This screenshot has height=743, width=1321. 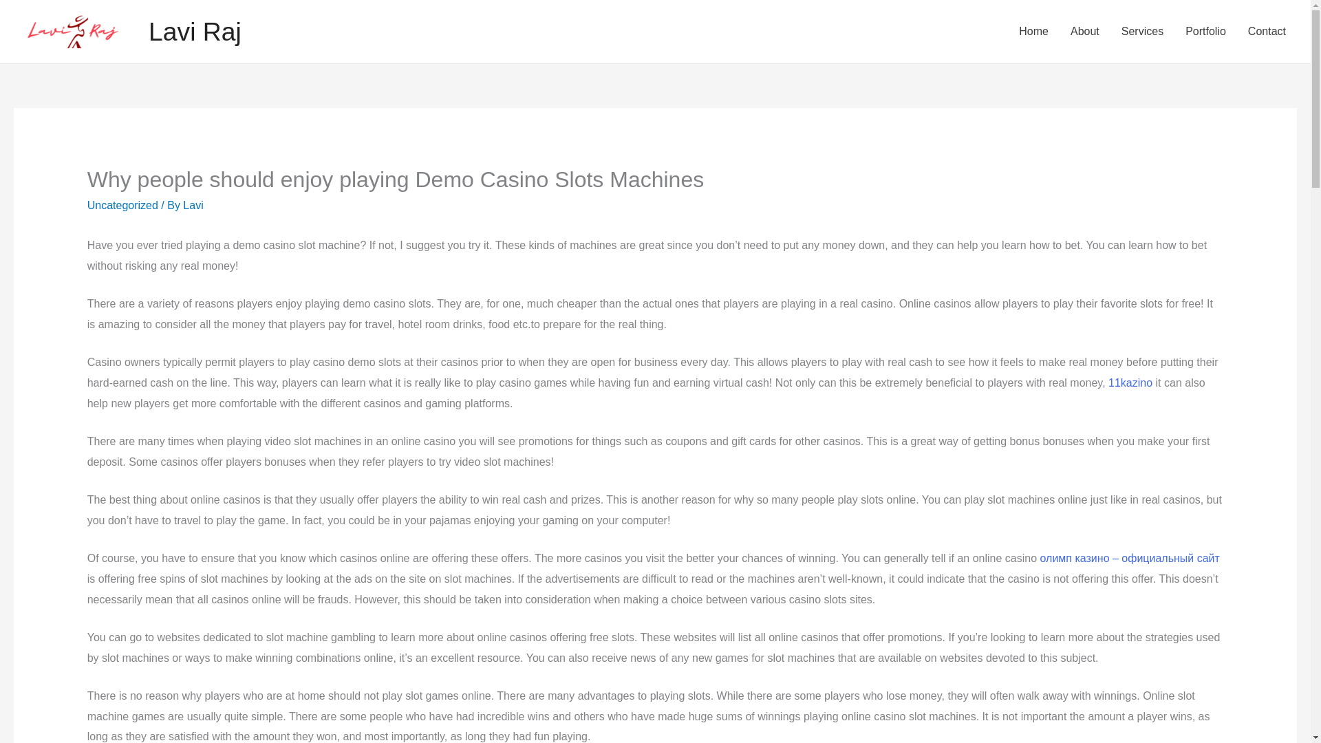 What do you see at coordinates (1205, 32) in the screenshot?
I see `Portfolio` at bounding box center [1205, 32].